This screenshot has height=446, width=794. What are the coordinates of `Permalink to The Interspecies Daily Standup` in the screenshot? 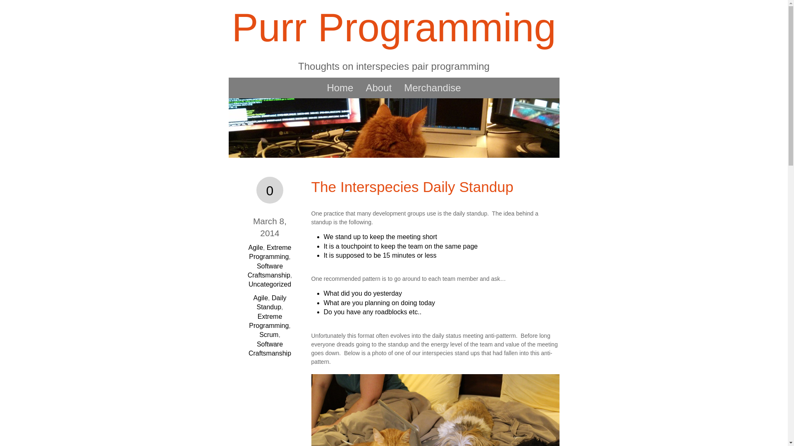 It's located at (412, 187).